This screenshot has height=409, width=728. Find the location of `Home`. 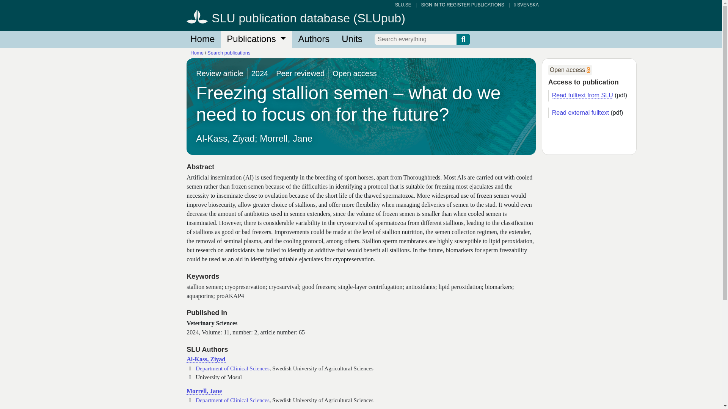

Home is located at coordinates (197, 52).